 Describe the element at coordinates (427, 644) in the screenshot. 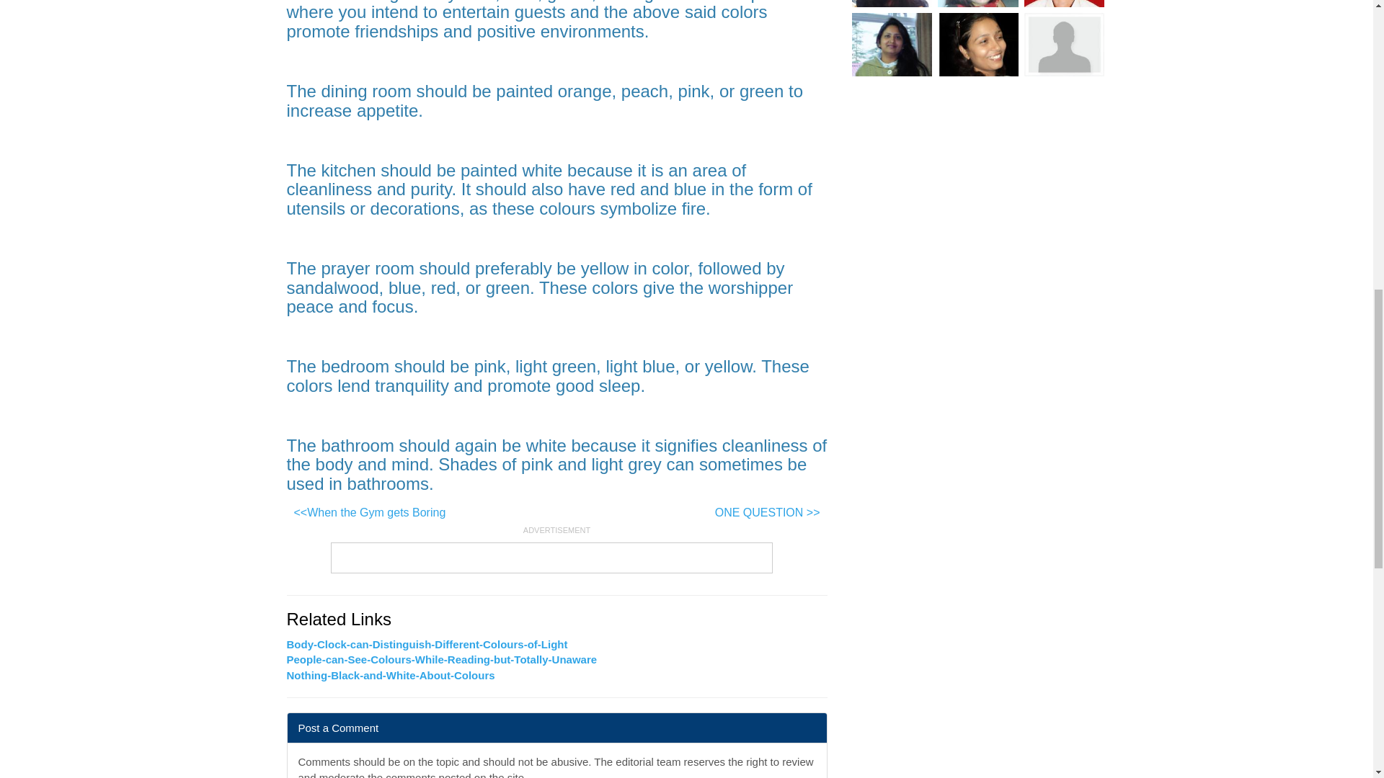

I see `Body-Clock-can-Distinguish-Different-Colours-of-Light` at that location.